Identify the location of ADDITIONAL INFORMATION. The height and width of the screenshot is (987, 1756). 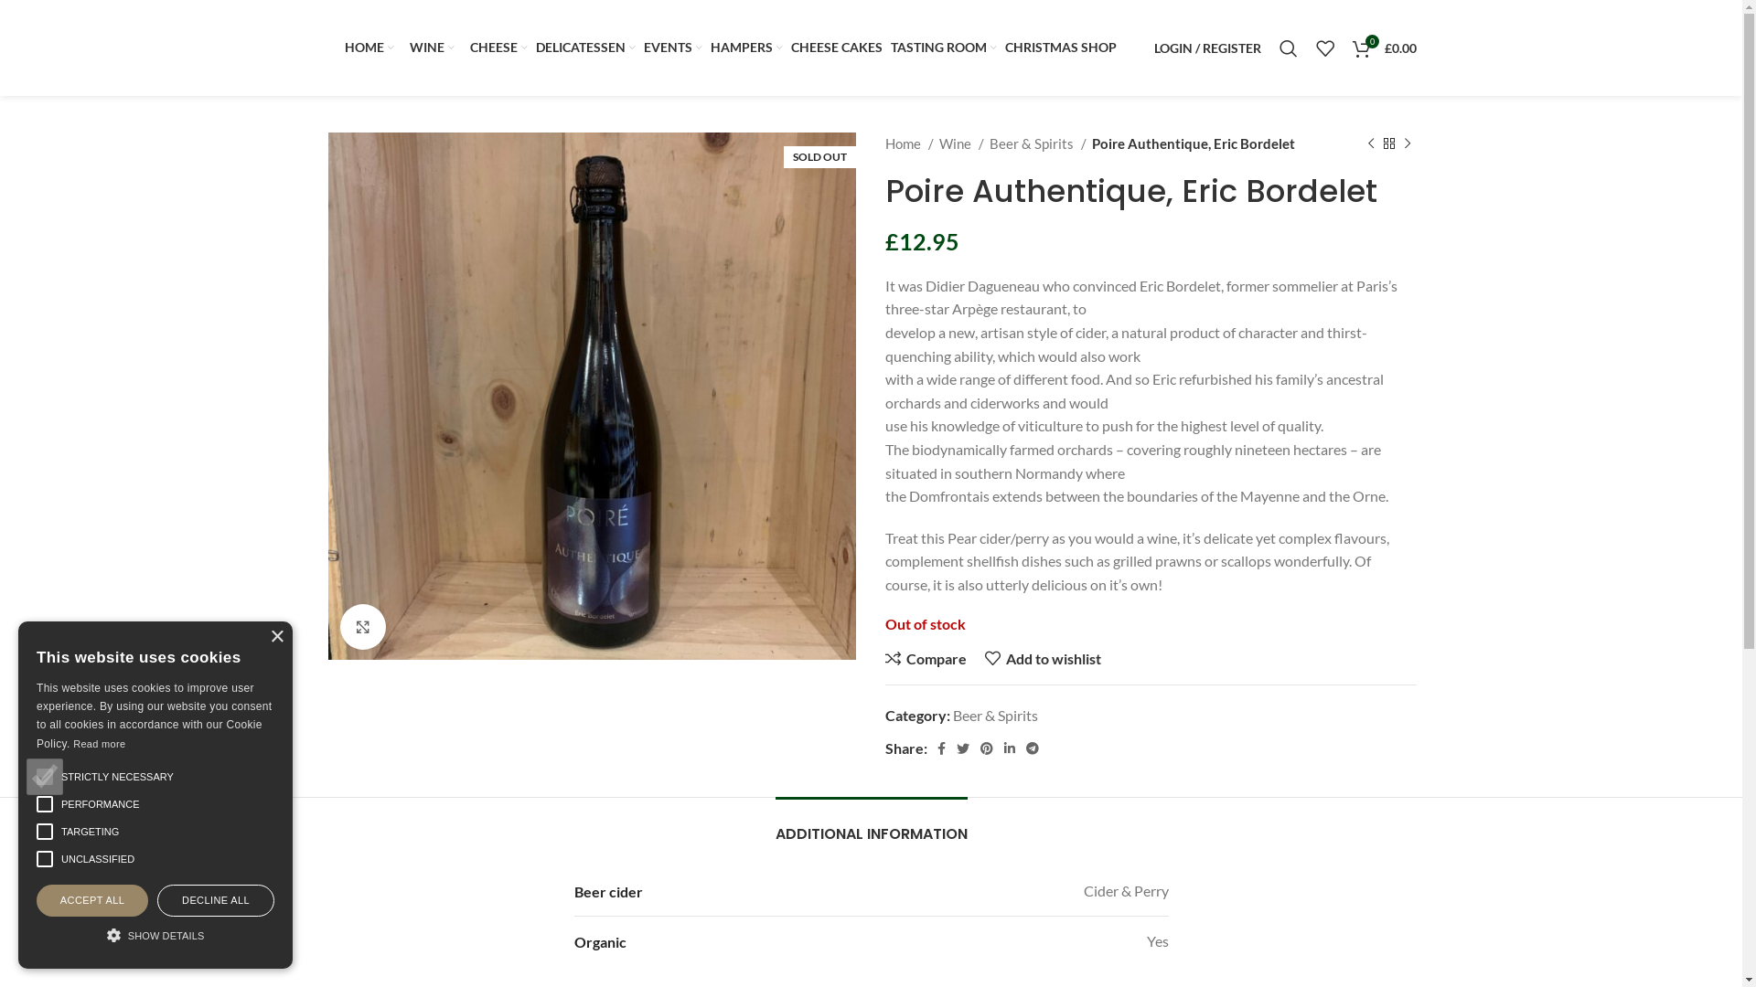
(872, 824).